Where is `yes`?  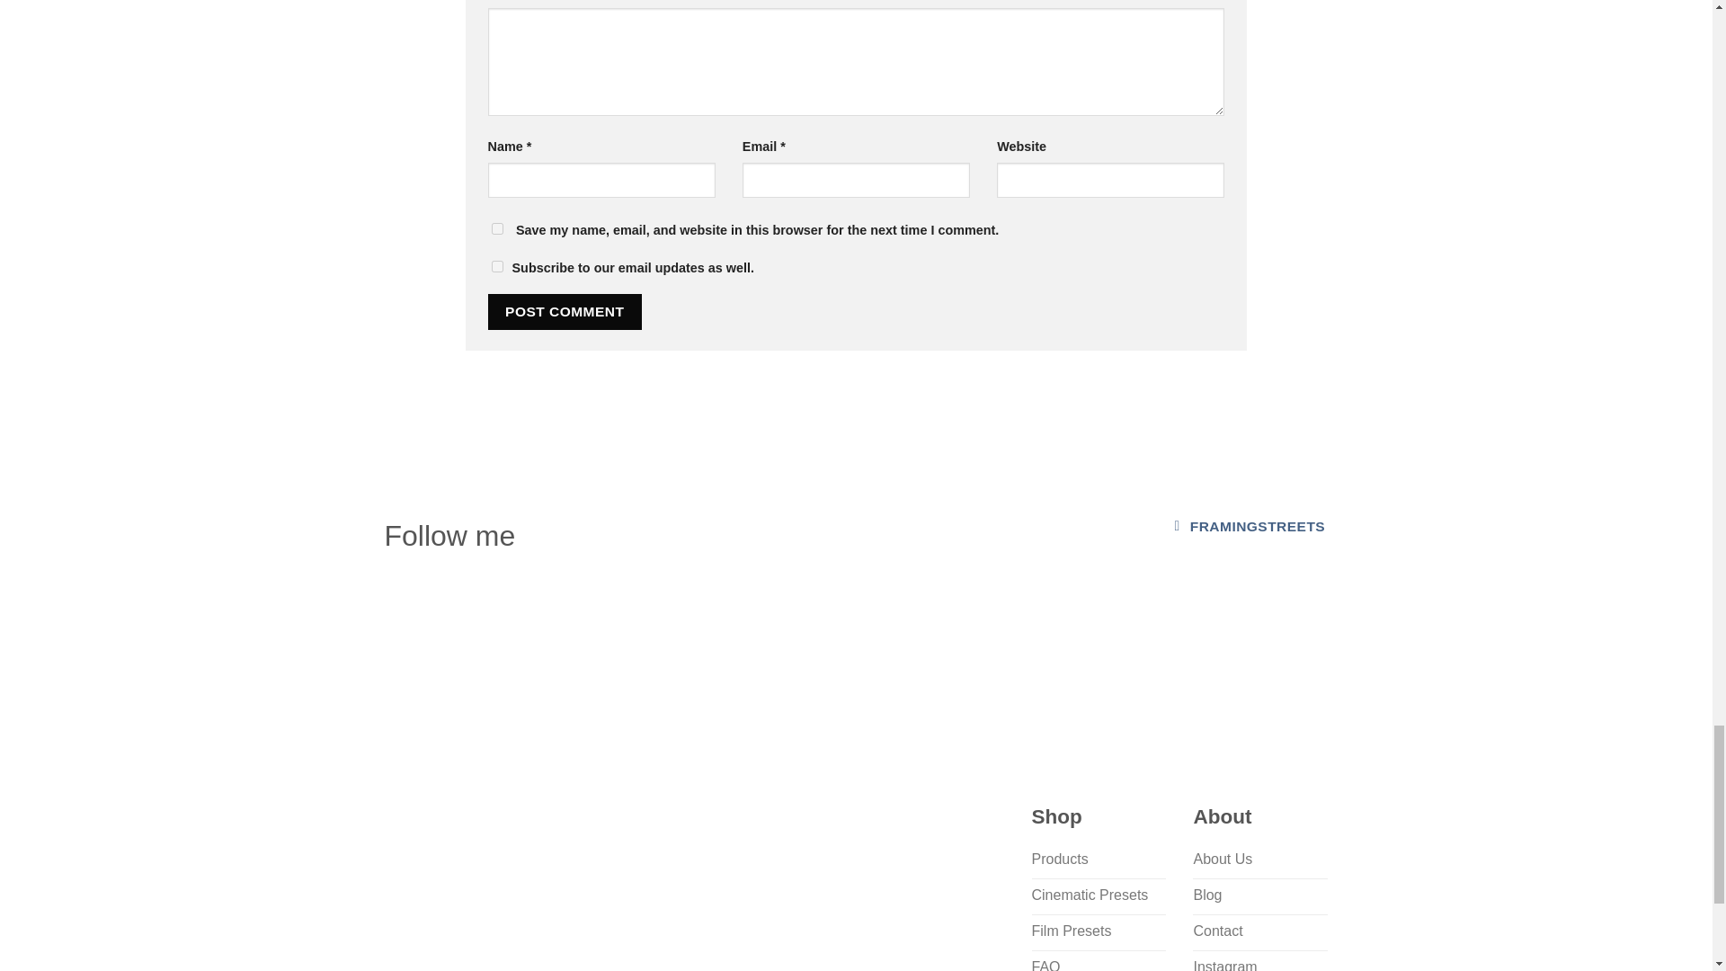 yes is located at coordinates (496, 266).